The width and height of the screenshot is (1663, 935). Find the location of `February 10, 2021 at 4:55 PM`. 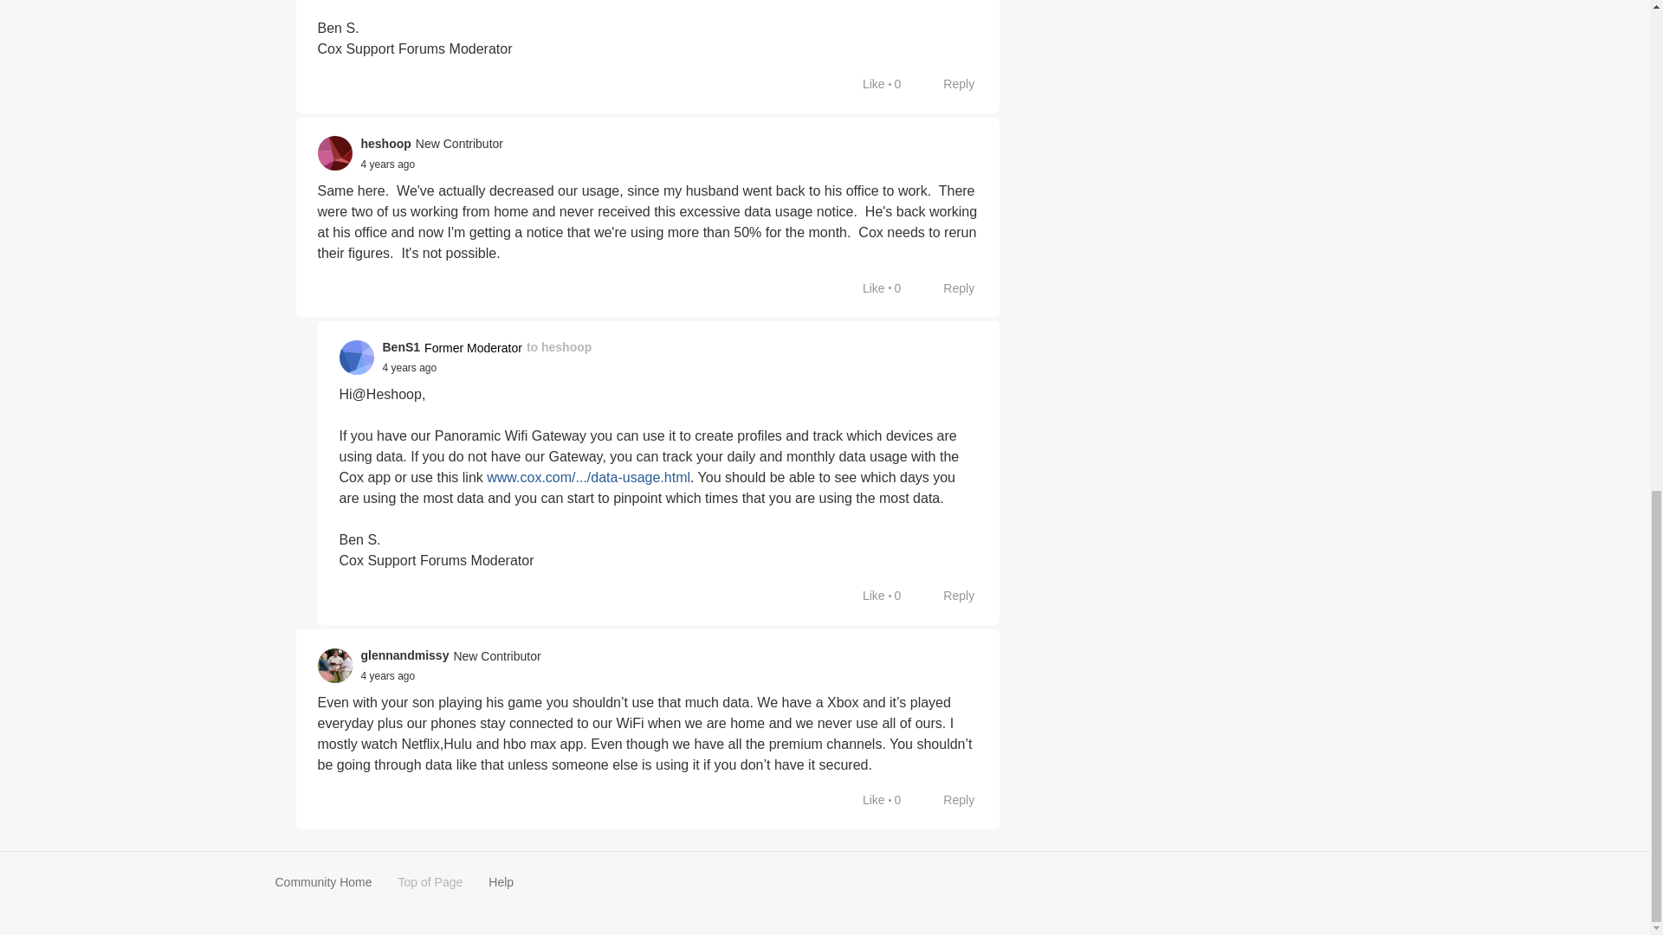

February 10, 2021 at 4:55 PM is located at coordinates (409, 367).